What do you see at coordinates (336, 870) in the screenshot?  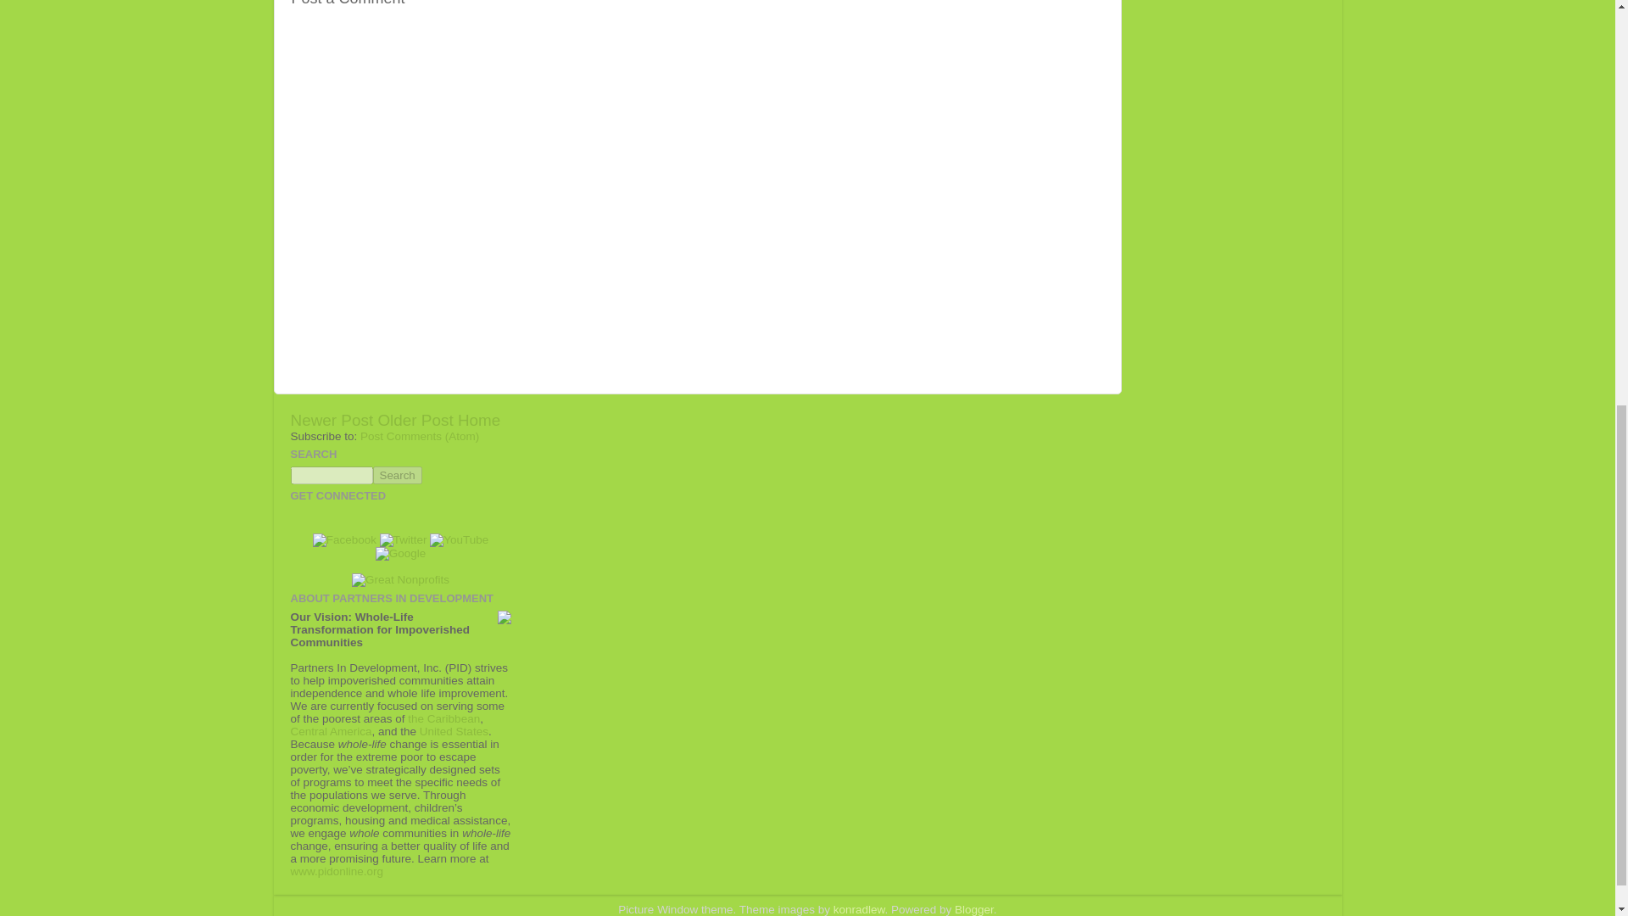 I see `www.pidonline.org` at bounding box center [336, 870].